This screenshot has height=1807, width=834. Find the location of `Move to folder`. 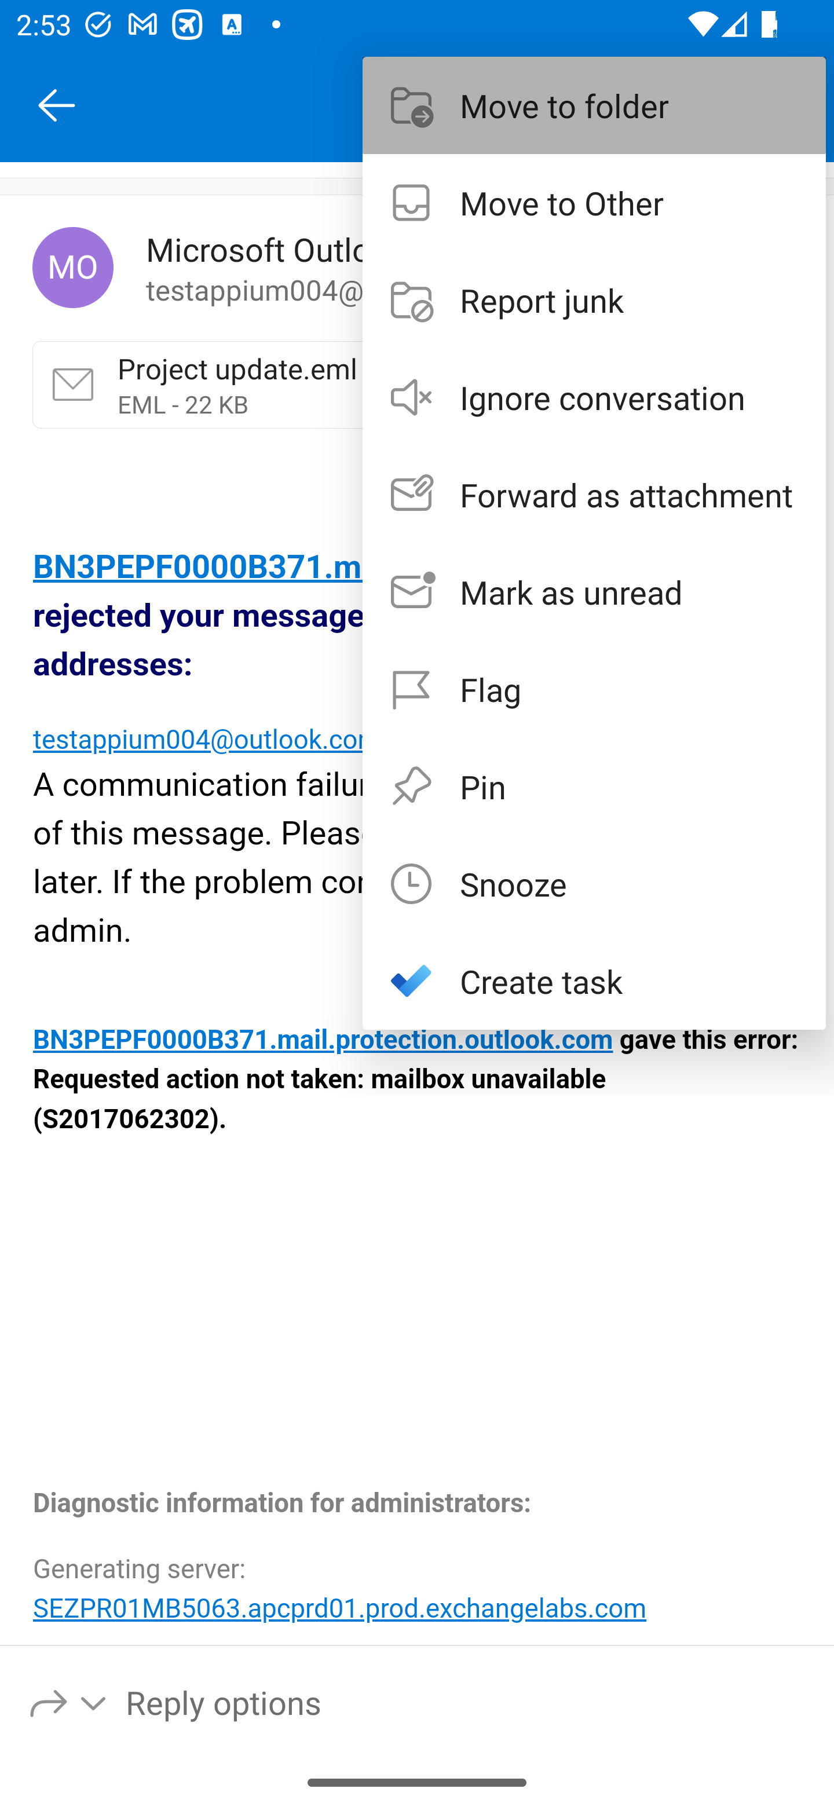

Move to folder is located at coordinates (594, 104).